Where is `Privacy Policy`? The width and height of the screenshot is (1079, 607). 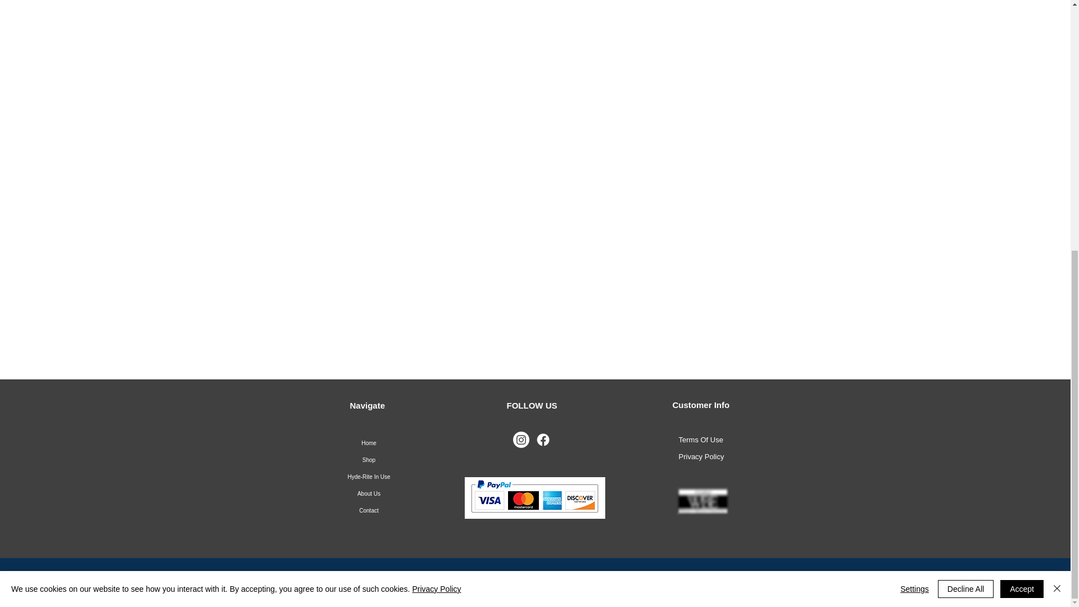 Privacy Policy is located at coordinates (436, 166).